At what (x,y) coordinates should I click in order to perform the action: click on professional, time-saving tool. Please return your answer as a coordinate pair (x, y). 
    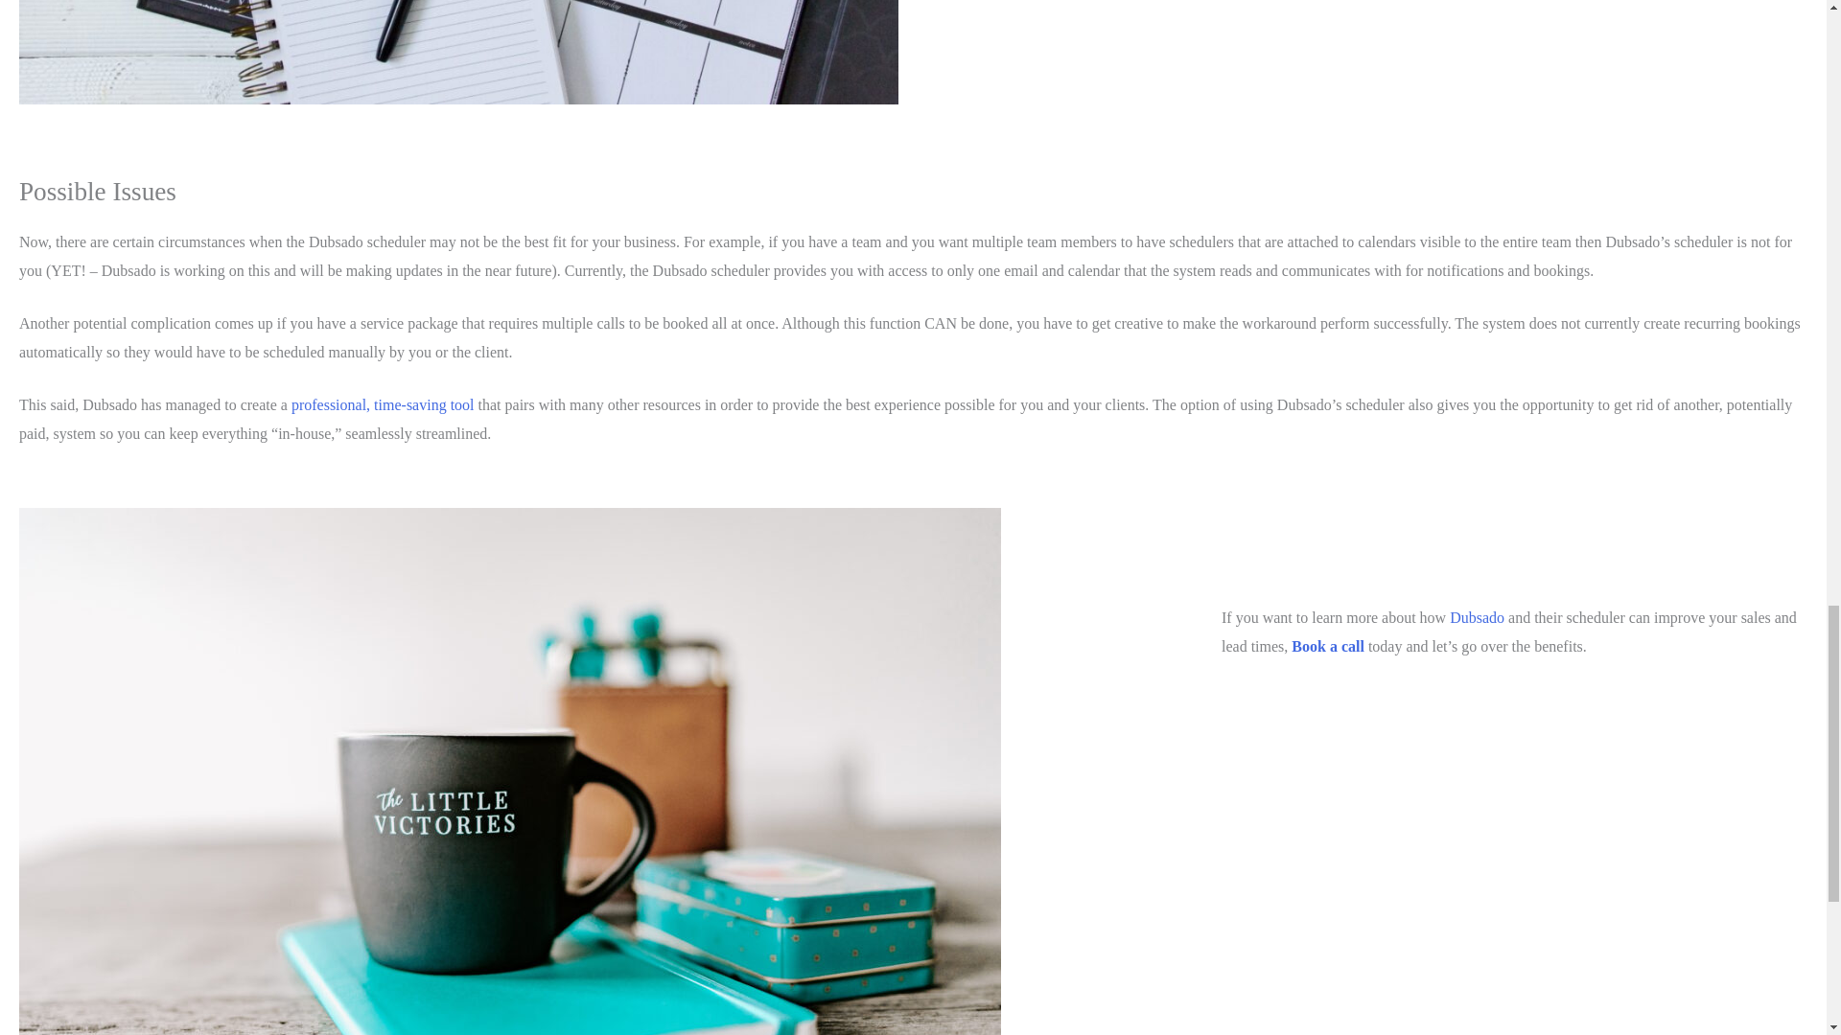
    Looking at the image, I should click on (381, 404).